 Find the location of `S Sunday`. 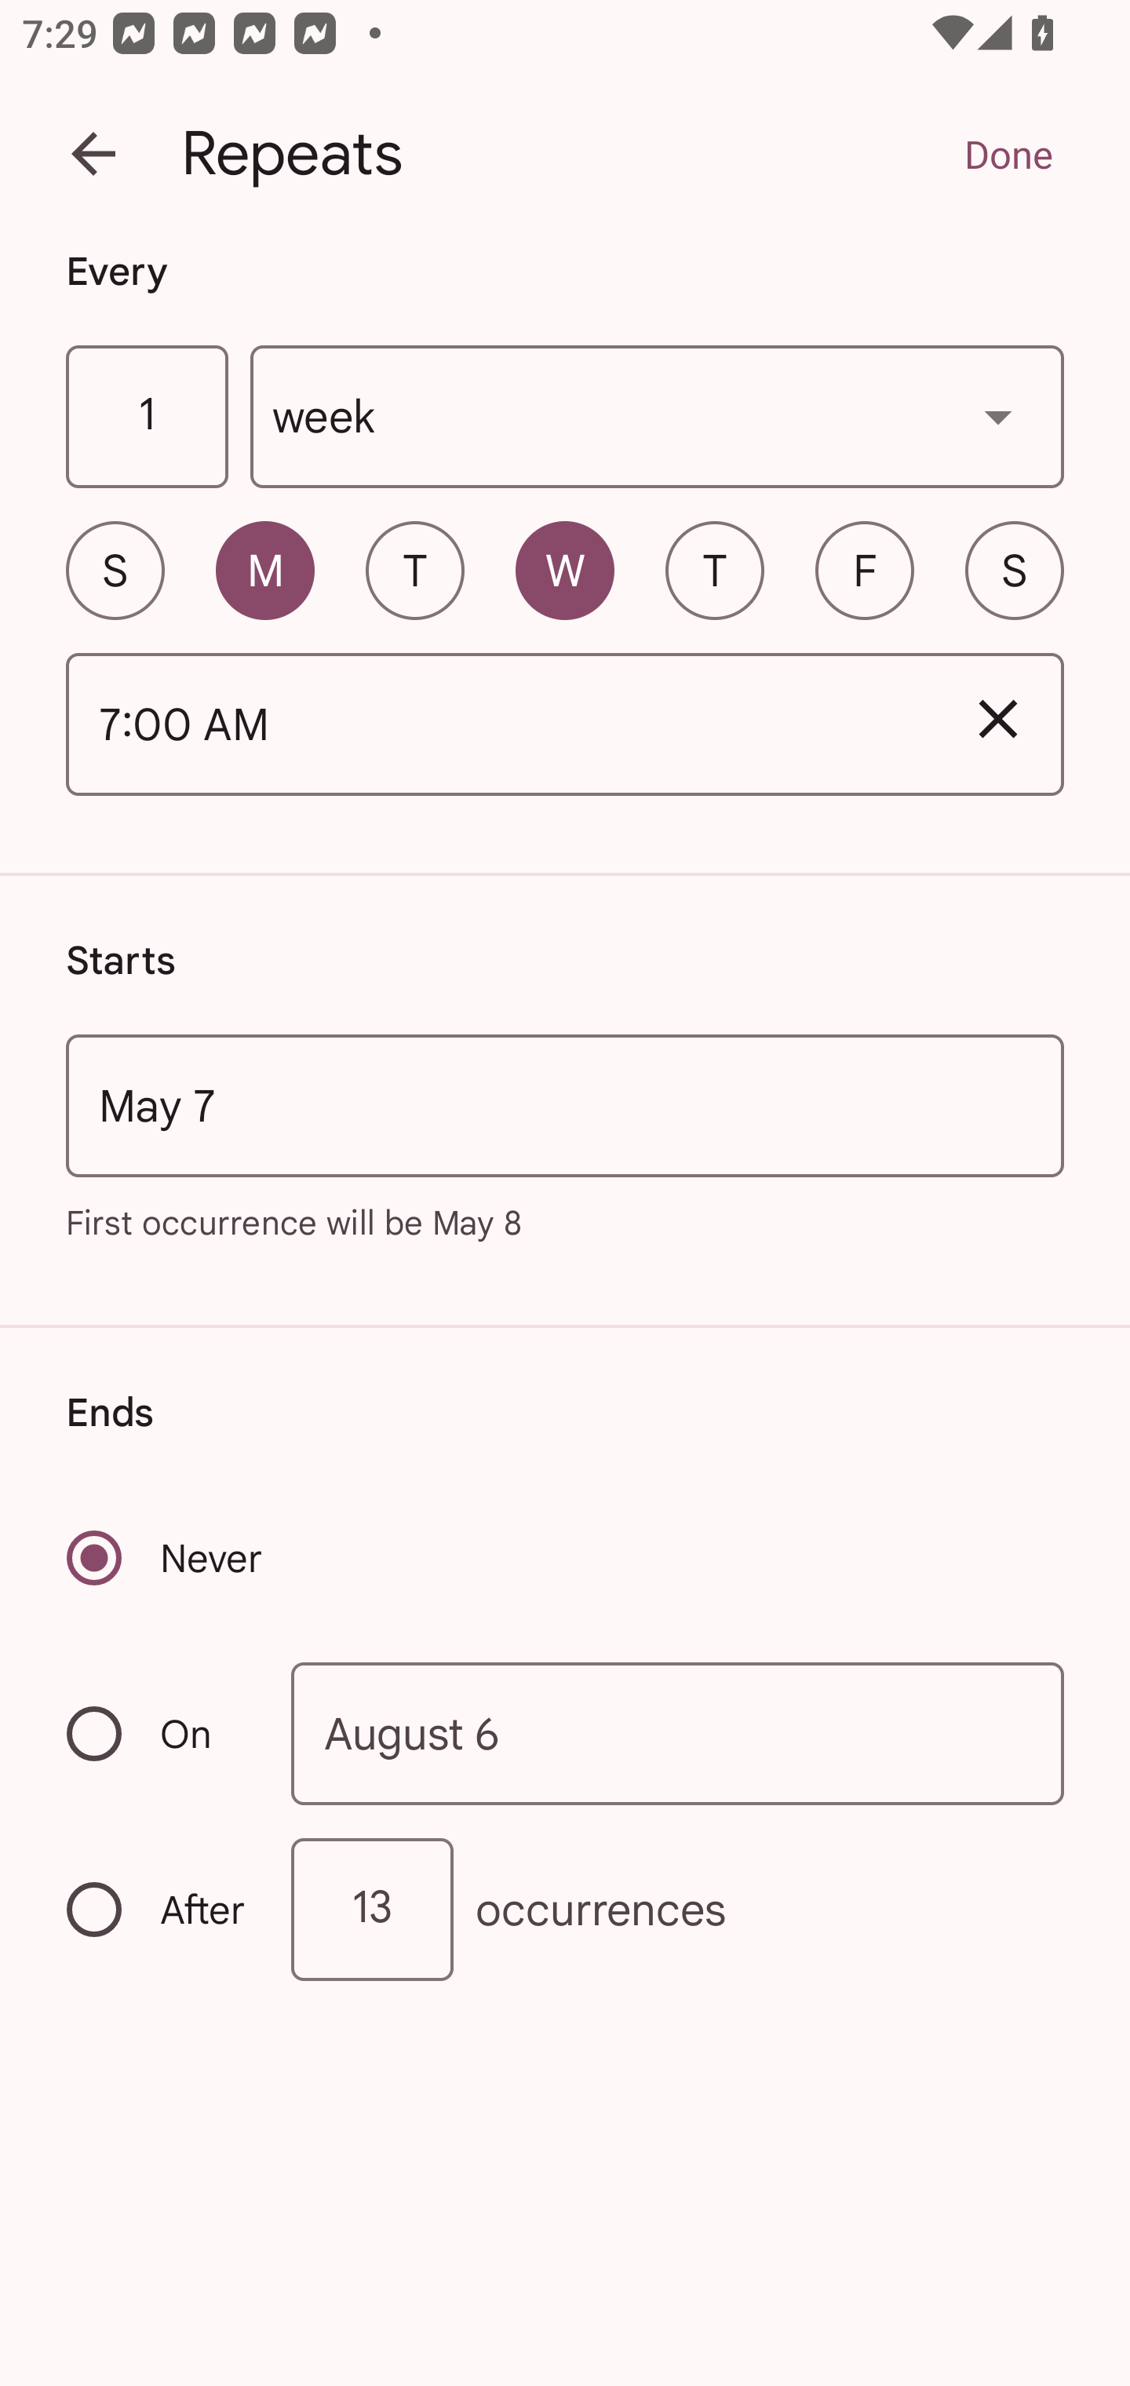

S Sunday is located at coordinates (115, 570).